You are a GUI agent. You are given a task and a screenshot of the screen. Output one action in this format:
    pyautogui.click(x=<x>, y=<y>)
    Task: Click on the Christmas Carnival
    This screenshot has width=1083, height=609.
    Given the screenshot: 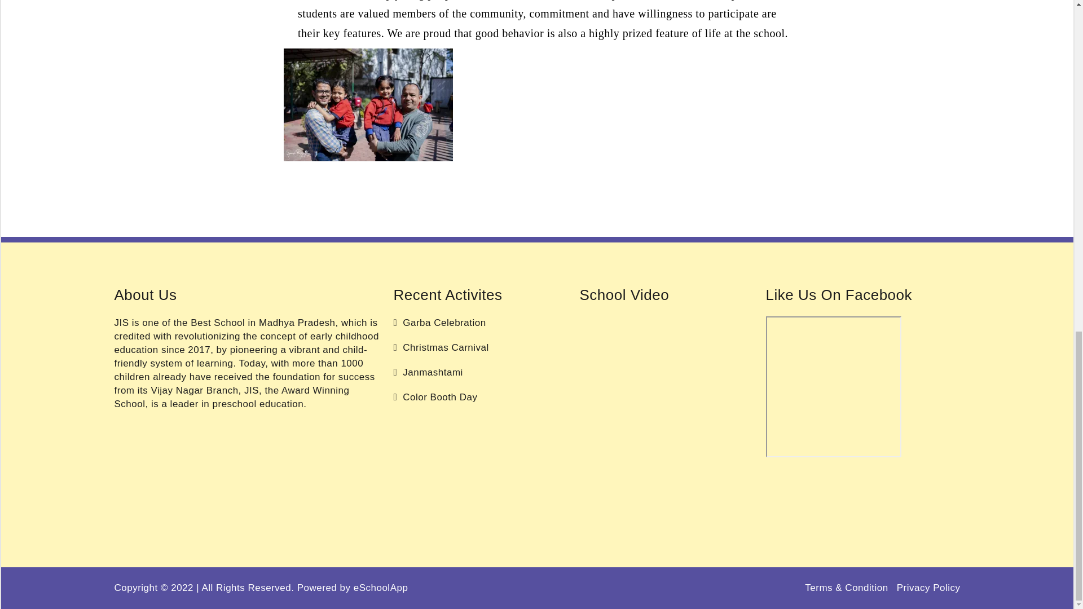 What is the action you would take?
    pyautogui.click(x=441, y=347)
    